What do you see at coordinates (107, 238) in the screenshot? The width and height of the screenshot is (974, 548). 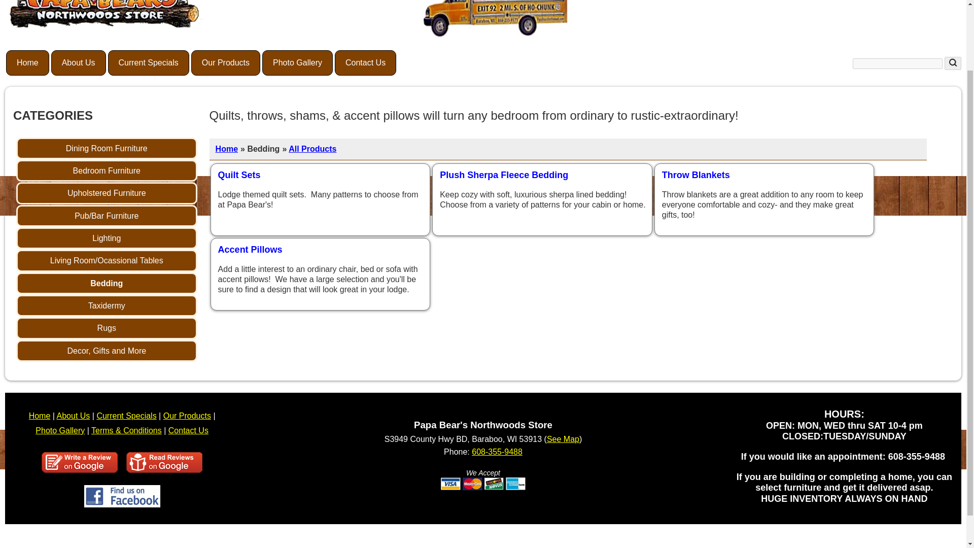 I see `Lighting` at bounding box center [107, 238].